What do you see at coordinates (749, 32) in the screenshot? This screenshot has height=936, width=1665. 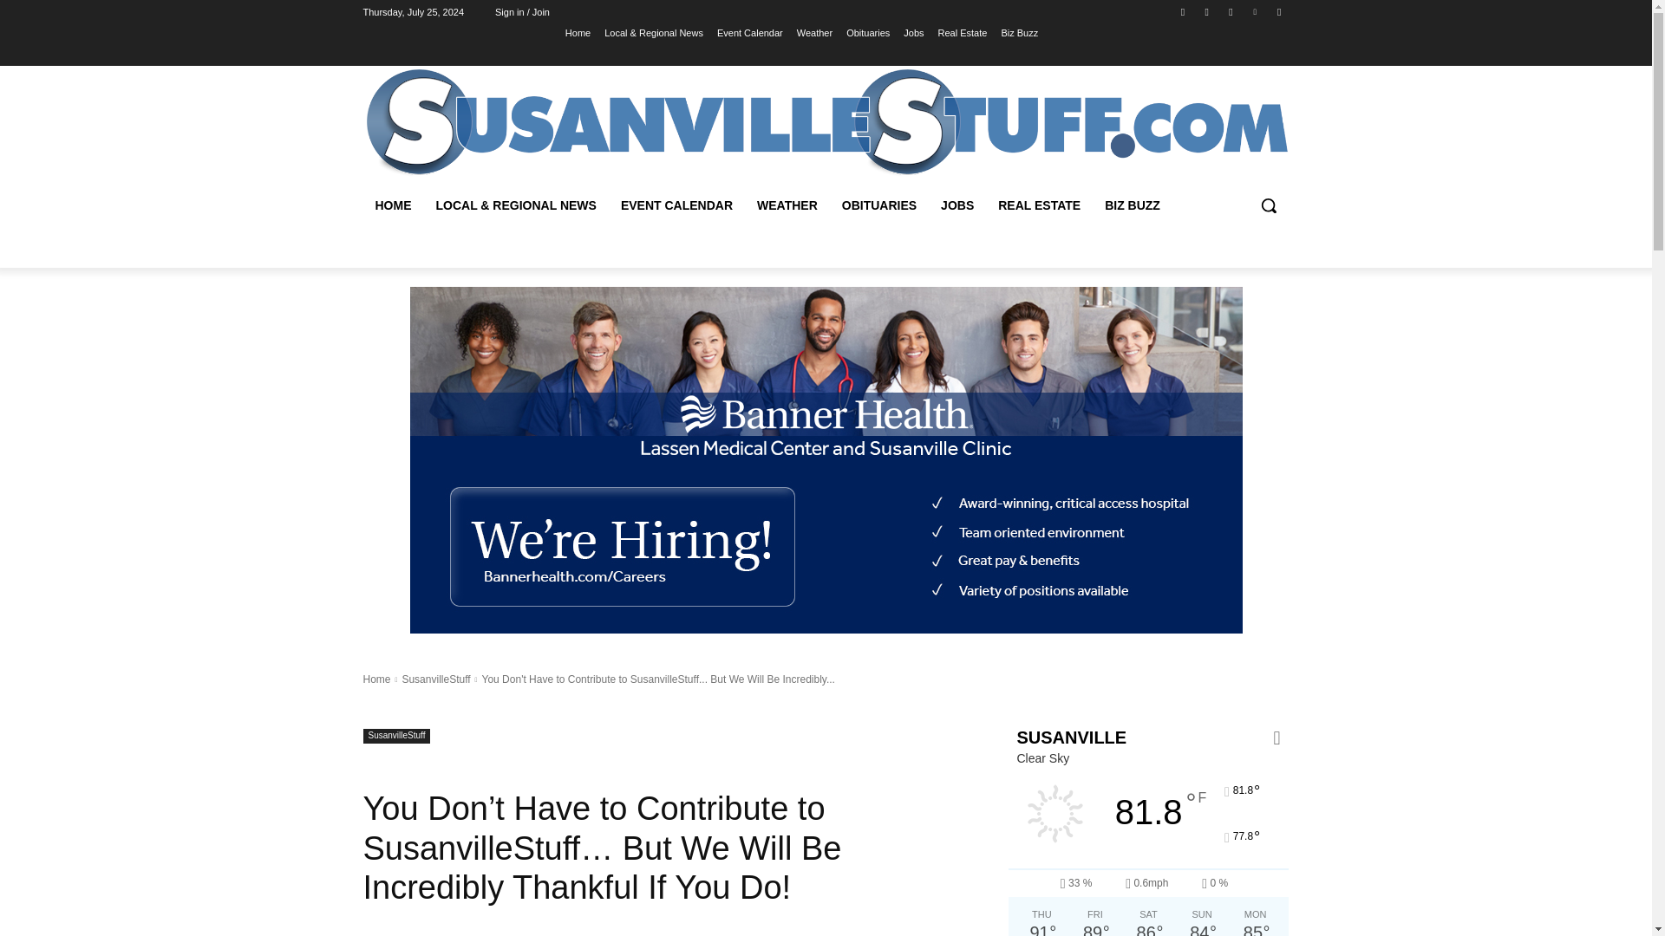 I see `Event Calendar` at bounding box center [749, 32].